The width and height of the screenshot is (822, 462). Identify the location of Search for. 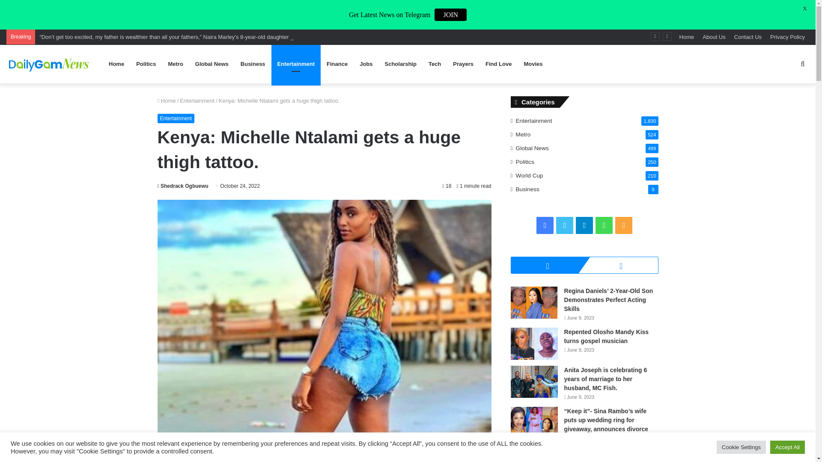
(802, 64).